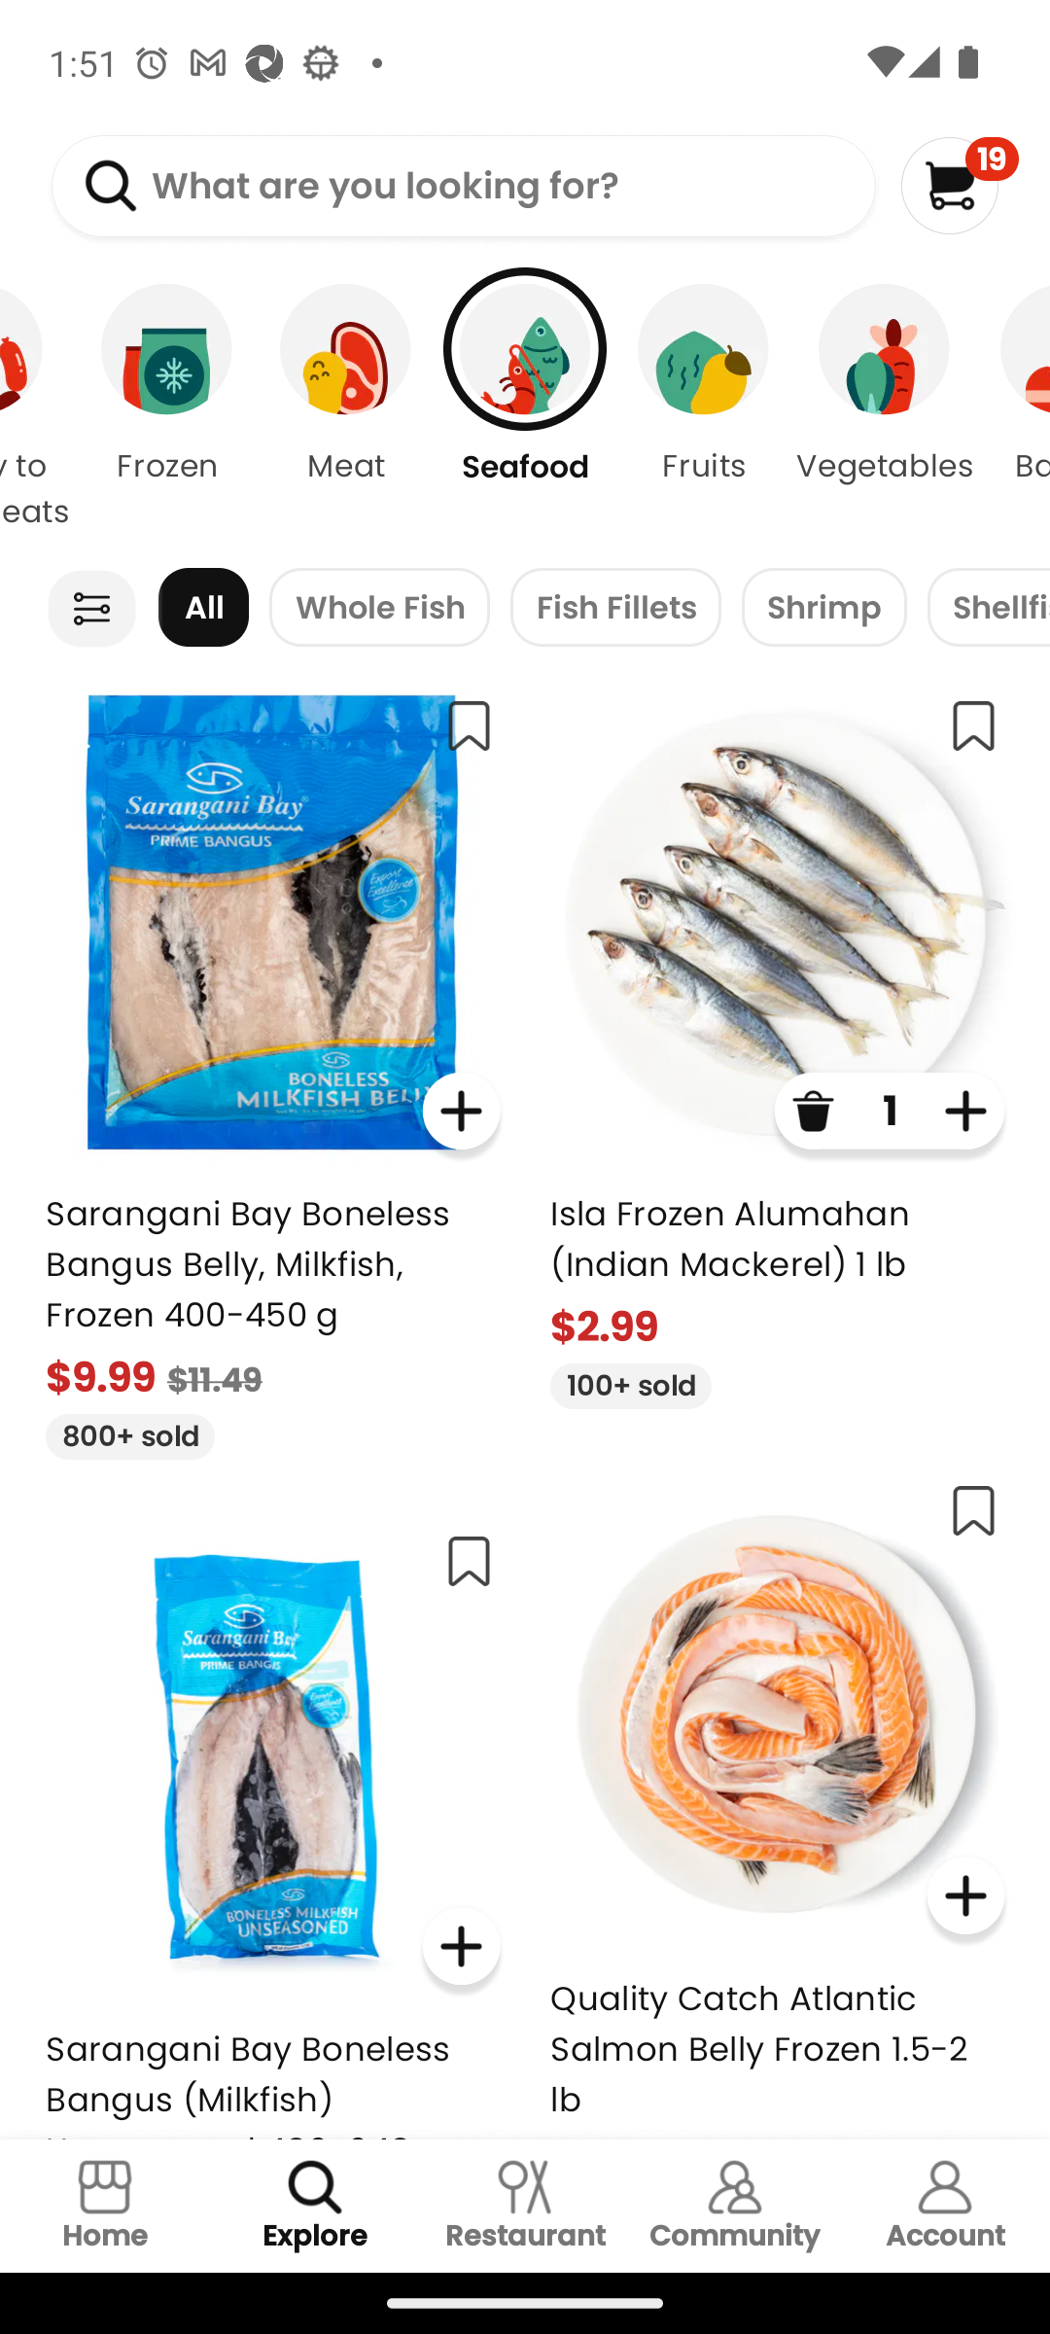  Describe the element at coordinates (525, 408) in the screenshot. I see `Seafood` at that location.